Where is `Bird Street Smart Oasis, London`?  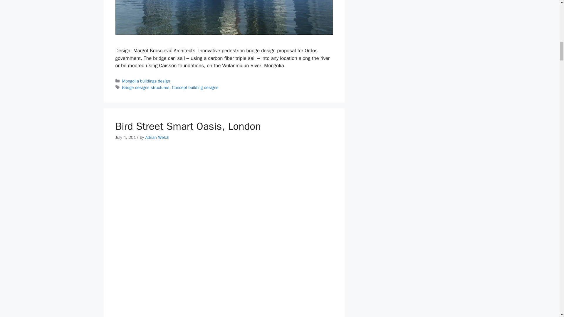 Bird Street Smart Oasis, London is located at coordinates (188, 126).